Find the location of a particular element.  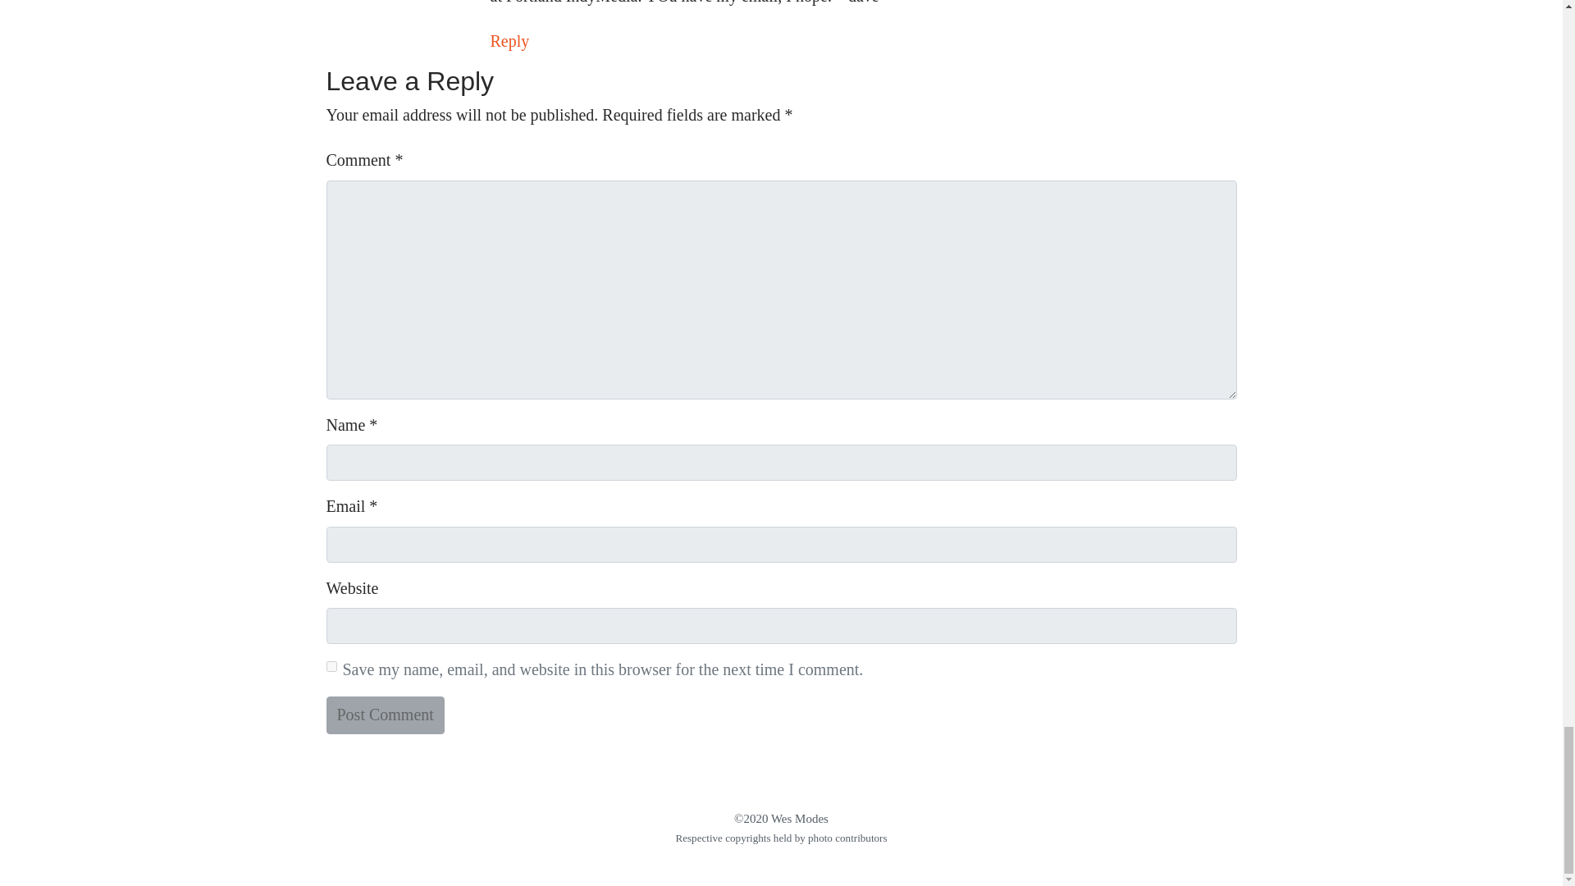

Post Comment is located at coordinates (385, 715).